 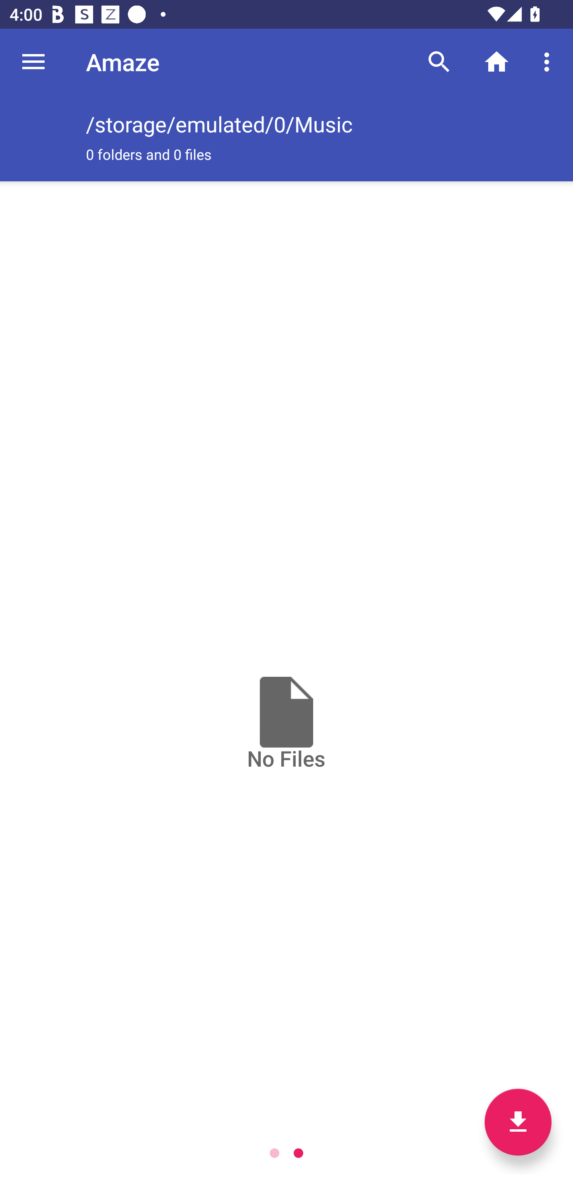 I want to click on Search, so click(x=439, y=61).